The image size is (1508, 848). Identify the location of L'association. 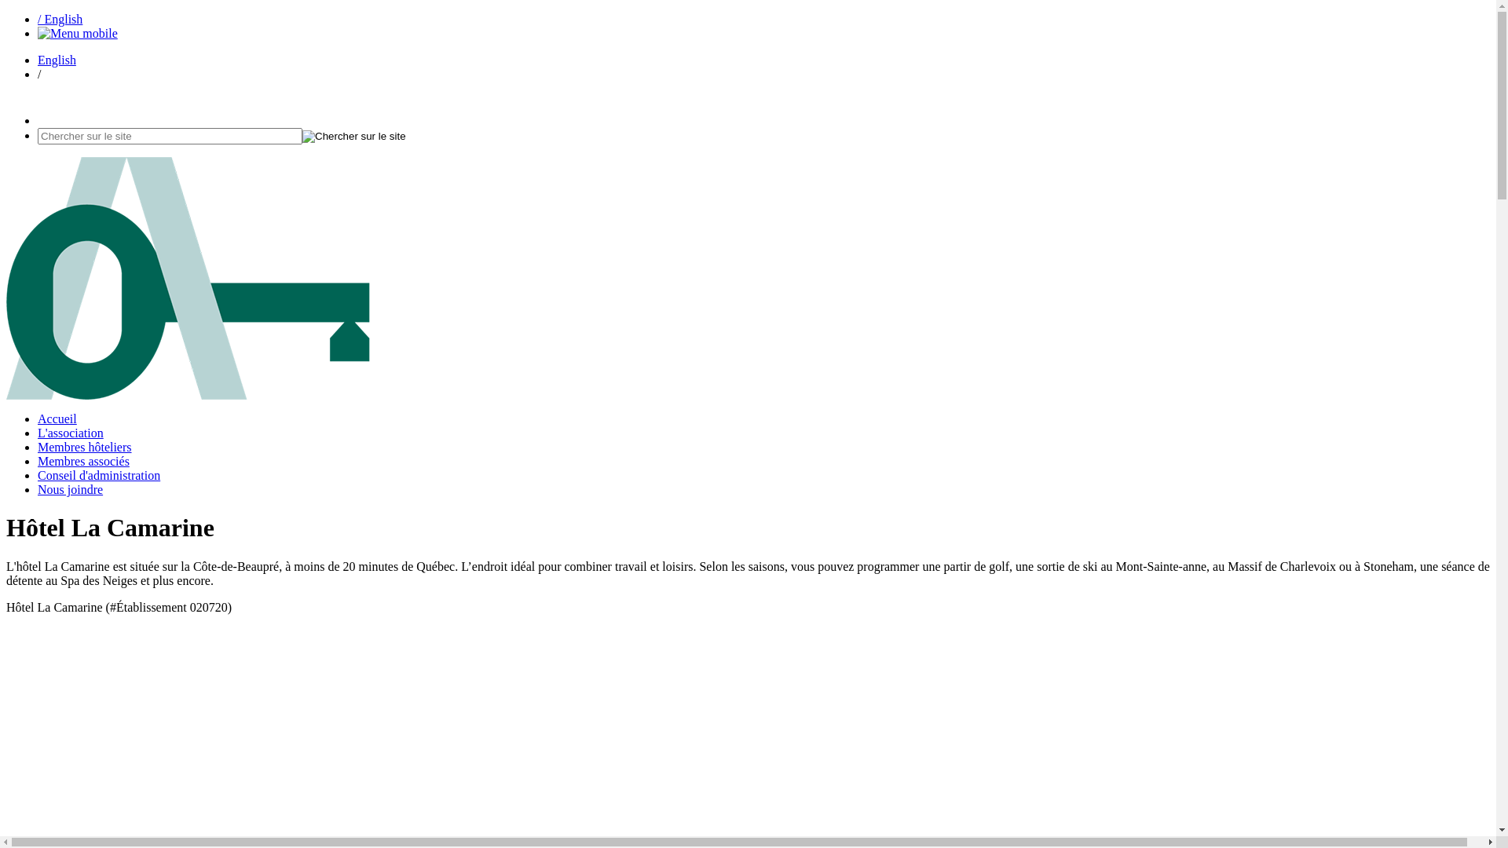
(71, 433).